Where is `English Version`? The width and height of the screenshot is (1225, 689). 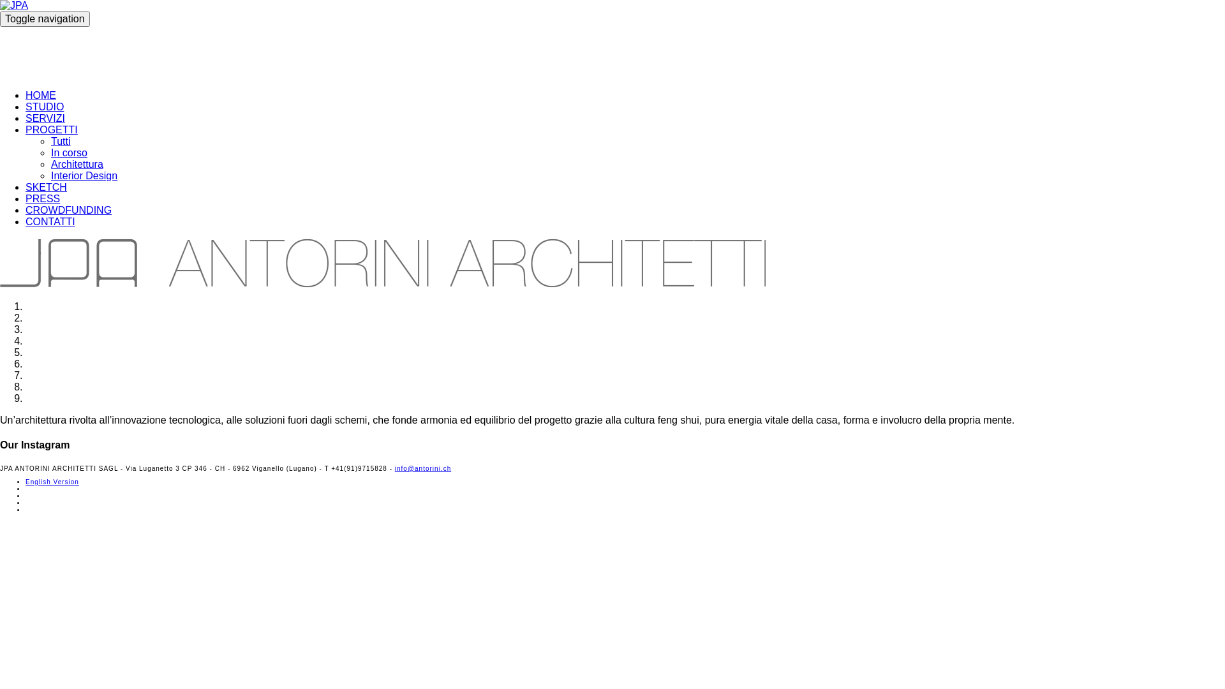
English Version is located at coordinates (52, 482).